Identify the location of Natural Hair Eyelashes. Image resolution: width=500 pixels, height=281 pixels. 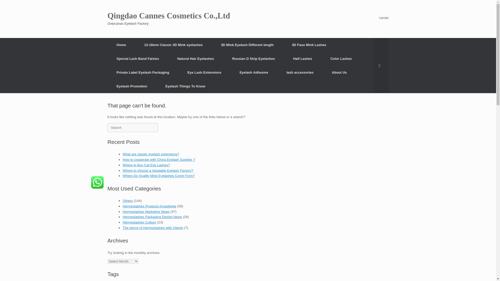
(195, 58).